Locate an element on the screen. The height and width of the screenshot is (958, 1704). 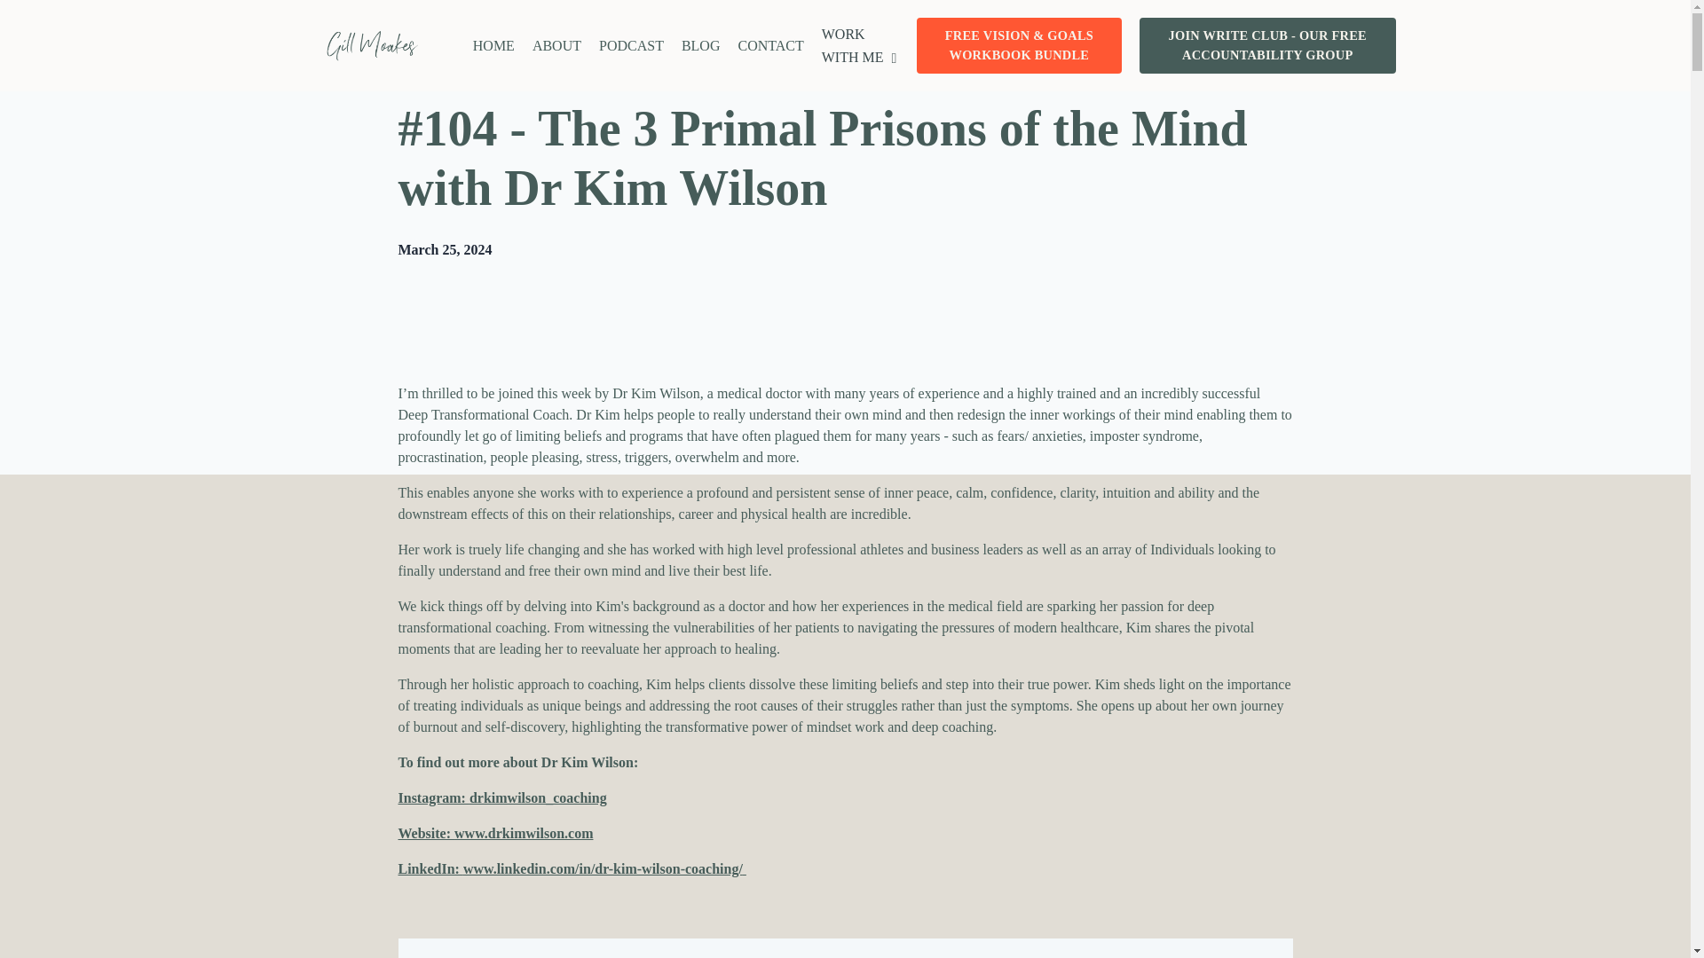
HOME is located at coordinates (493, 45).